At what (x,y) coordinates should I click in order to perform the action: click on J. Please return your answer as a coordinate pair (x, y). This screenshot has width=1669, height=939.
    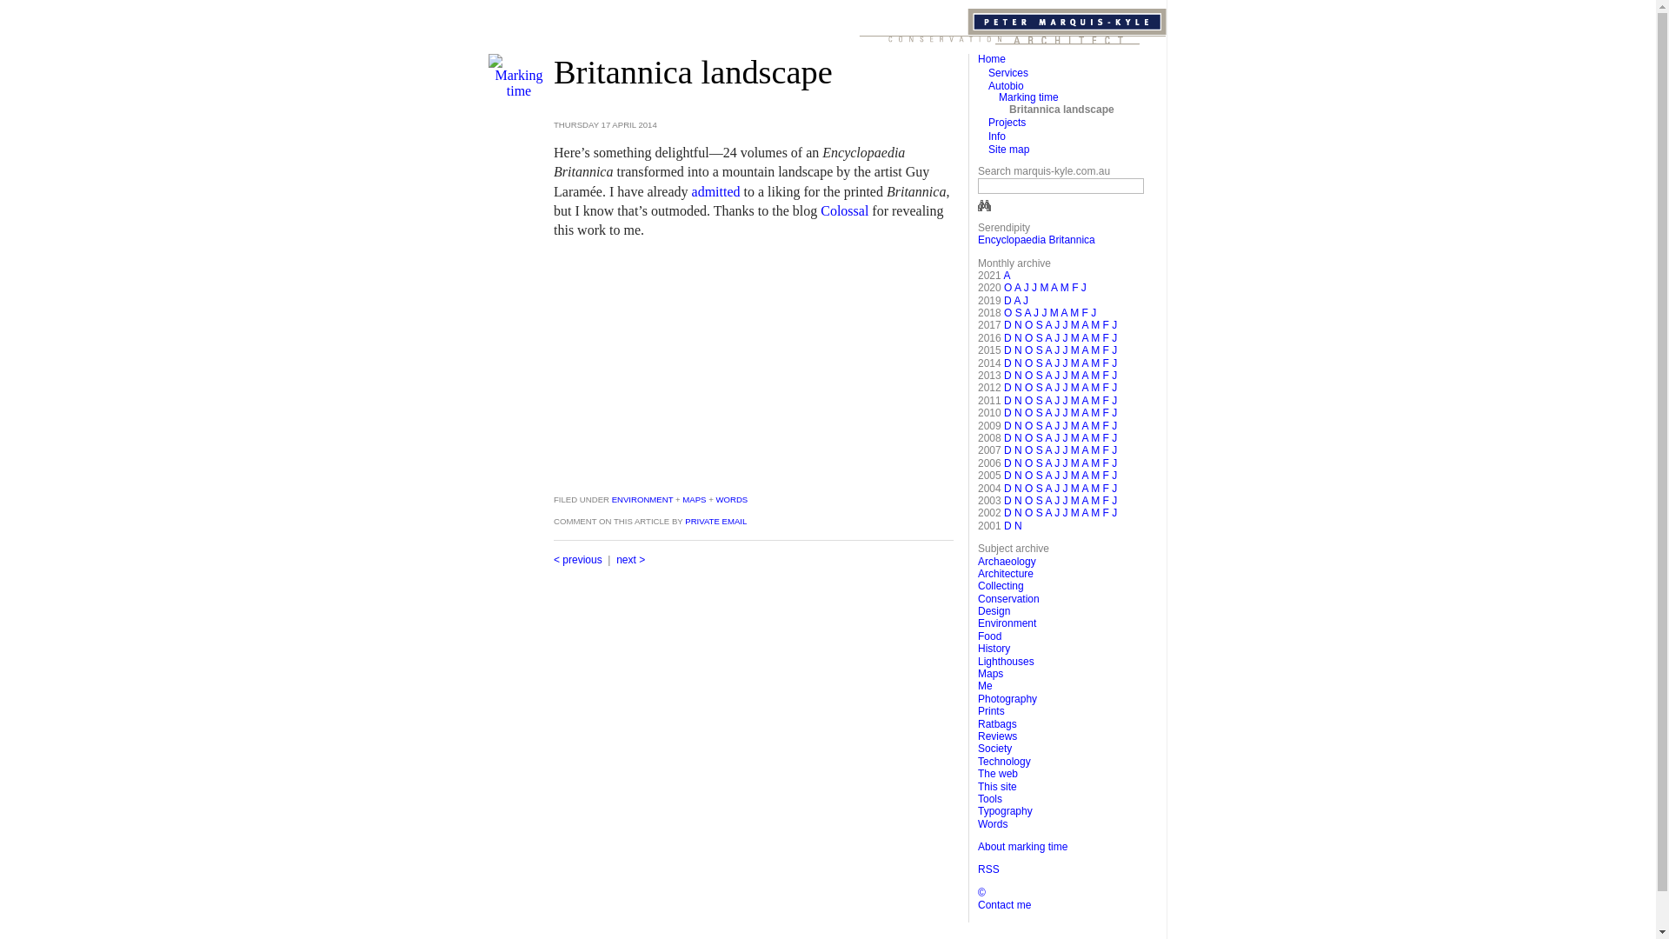
    Looking at the image, I should click on (1065, 338).